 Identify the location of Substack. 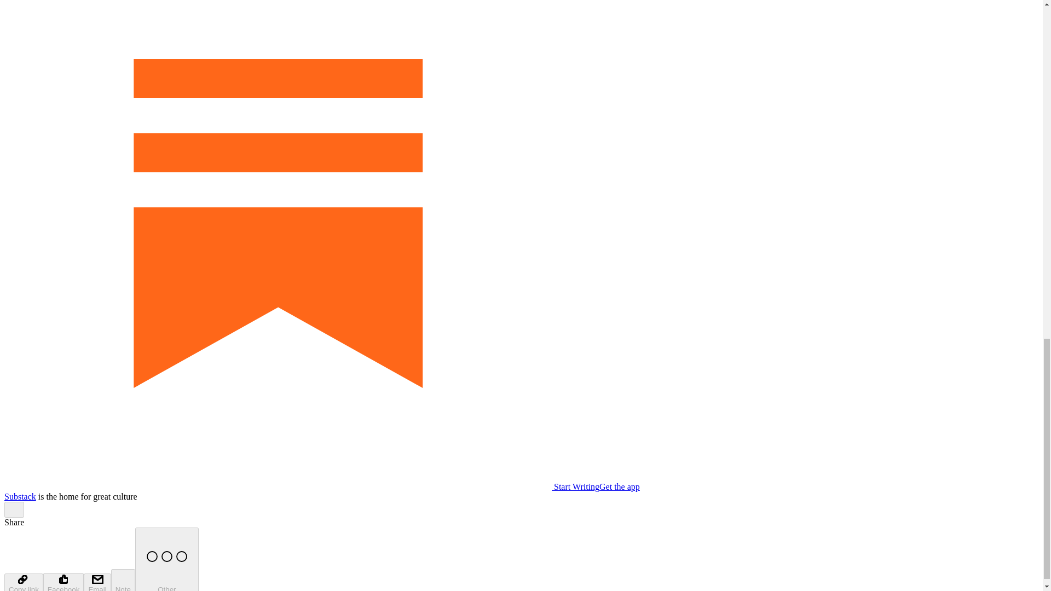
(20, 496).